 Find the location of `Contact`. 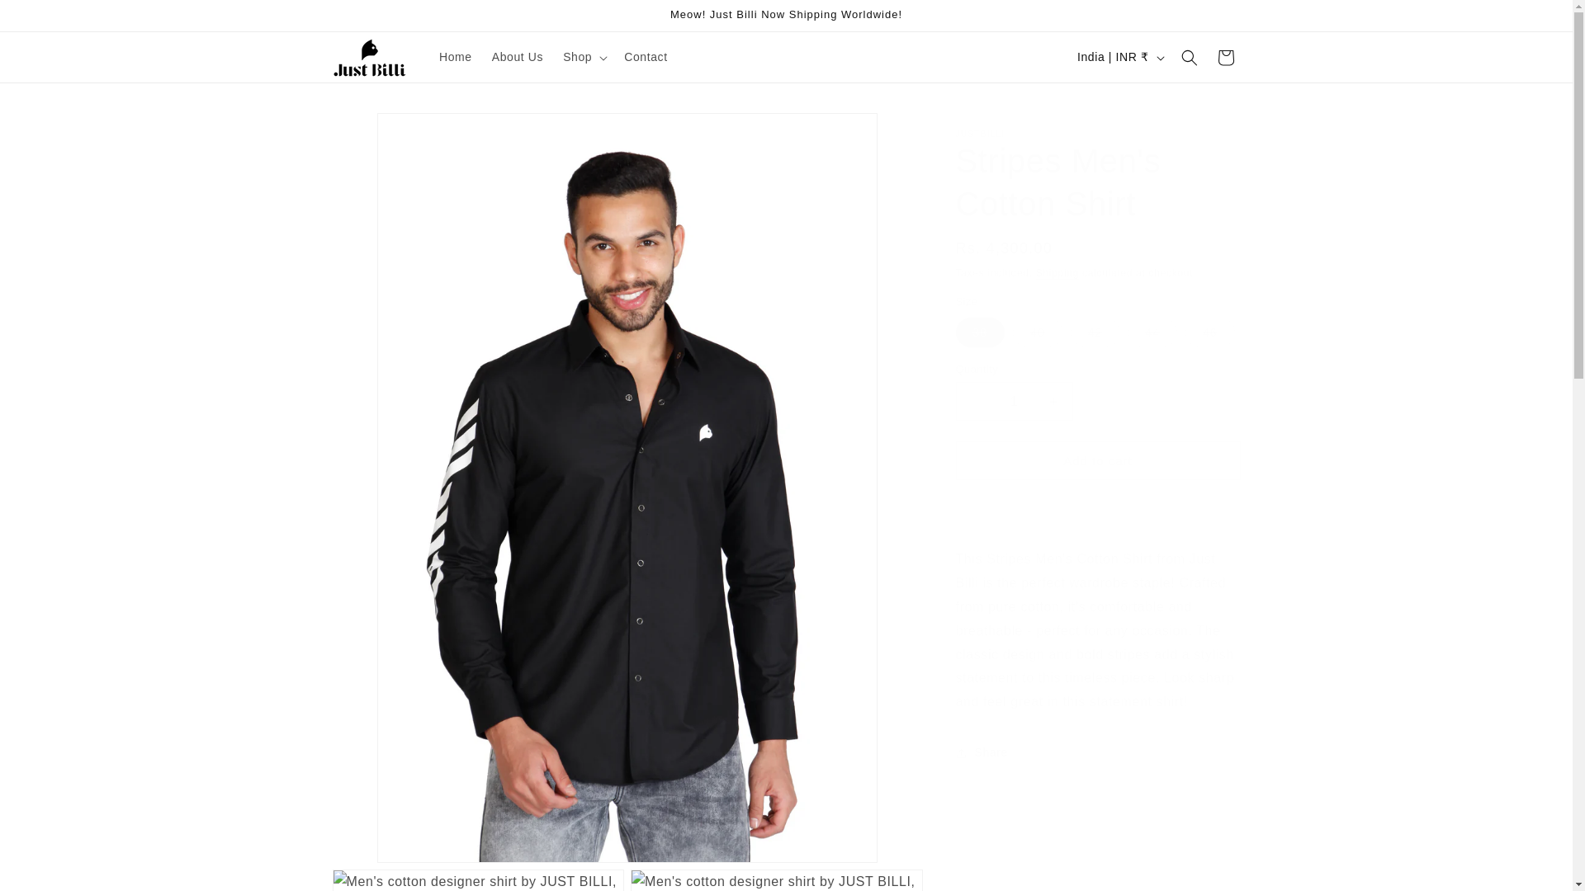

Contact is located at coordinates (646, 56).